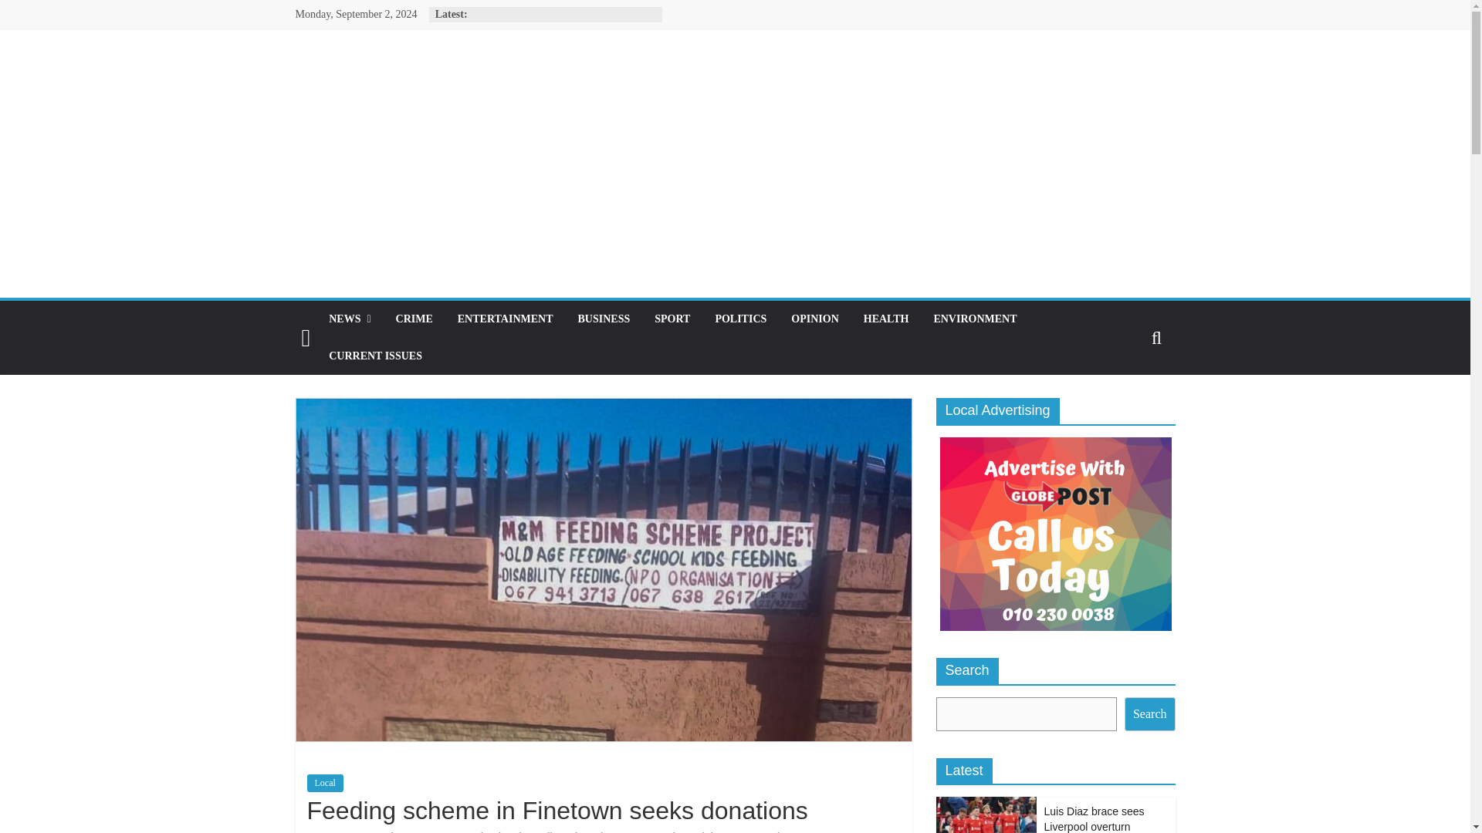 The width and height of the screenshot is (1482, 833). I want to click on OPINION, so click(815, 319).